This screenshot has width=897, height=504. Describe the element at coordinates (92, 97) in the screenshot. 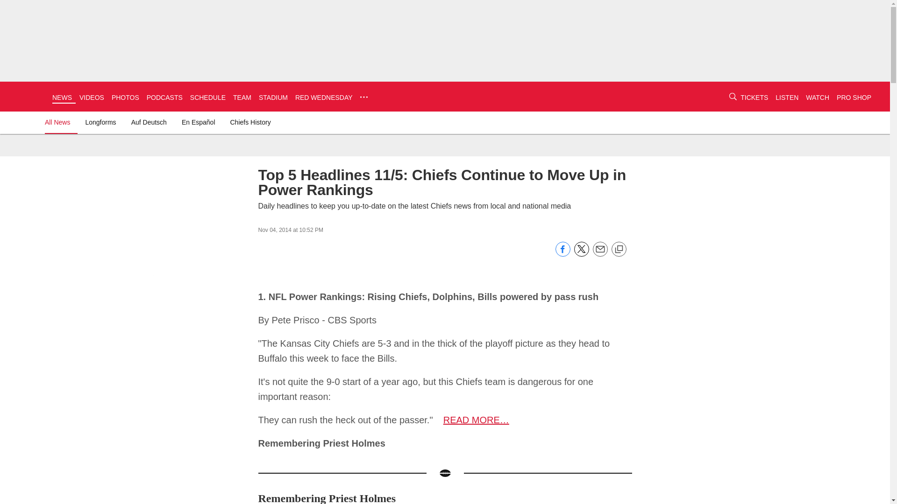

I see `VIDEOS` at that location.